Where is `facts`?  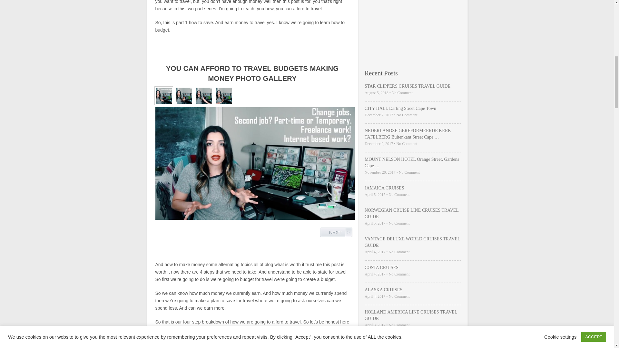 facts is located at coordinates (261, 336).